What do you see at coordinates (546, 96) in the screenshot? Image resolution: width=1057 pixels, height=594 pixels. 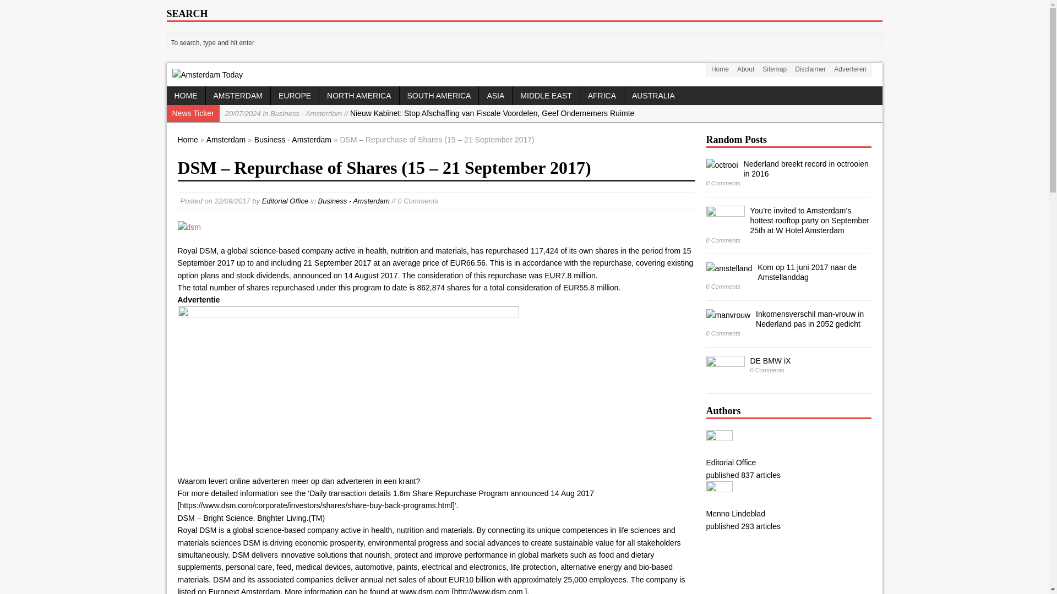 I see `MIDDLE EAST` at bounding box center [546, 96].